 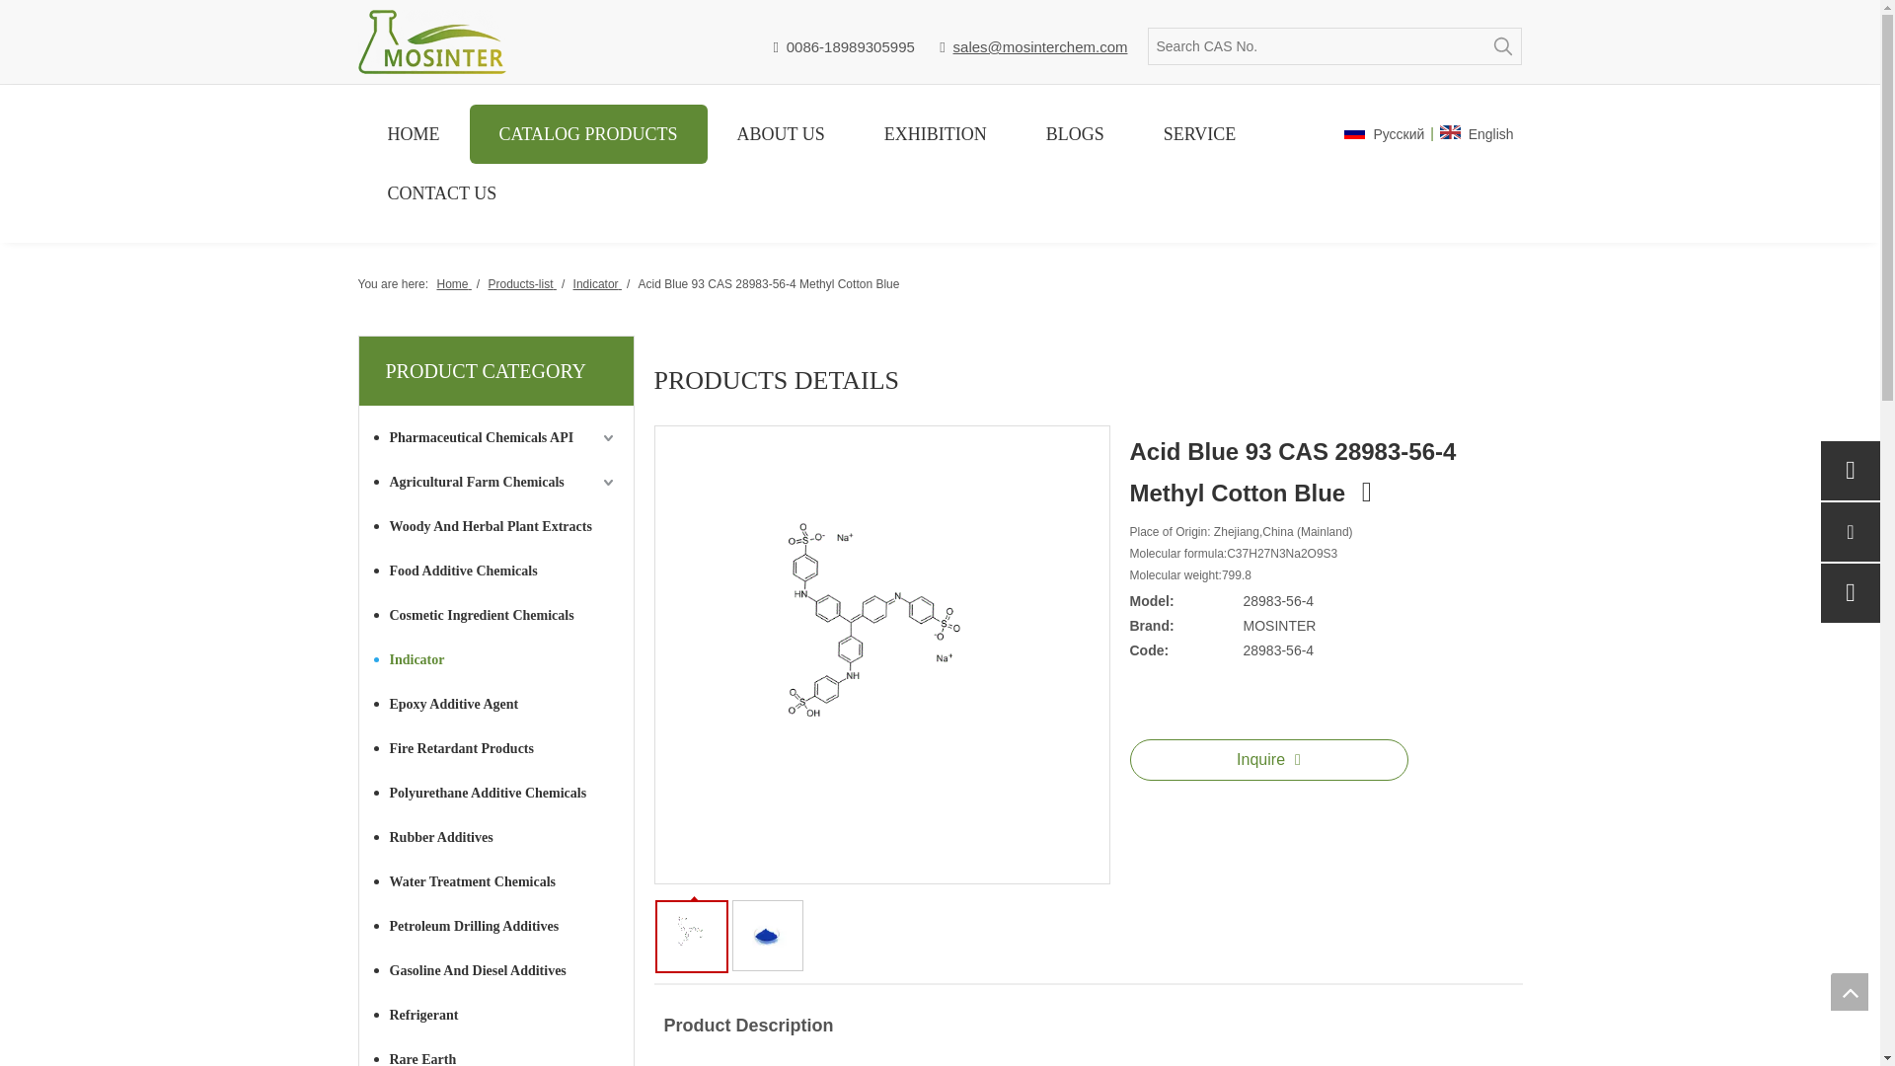 I want to click on CATALOG PRODUCTS, so click(x=588, y=134).